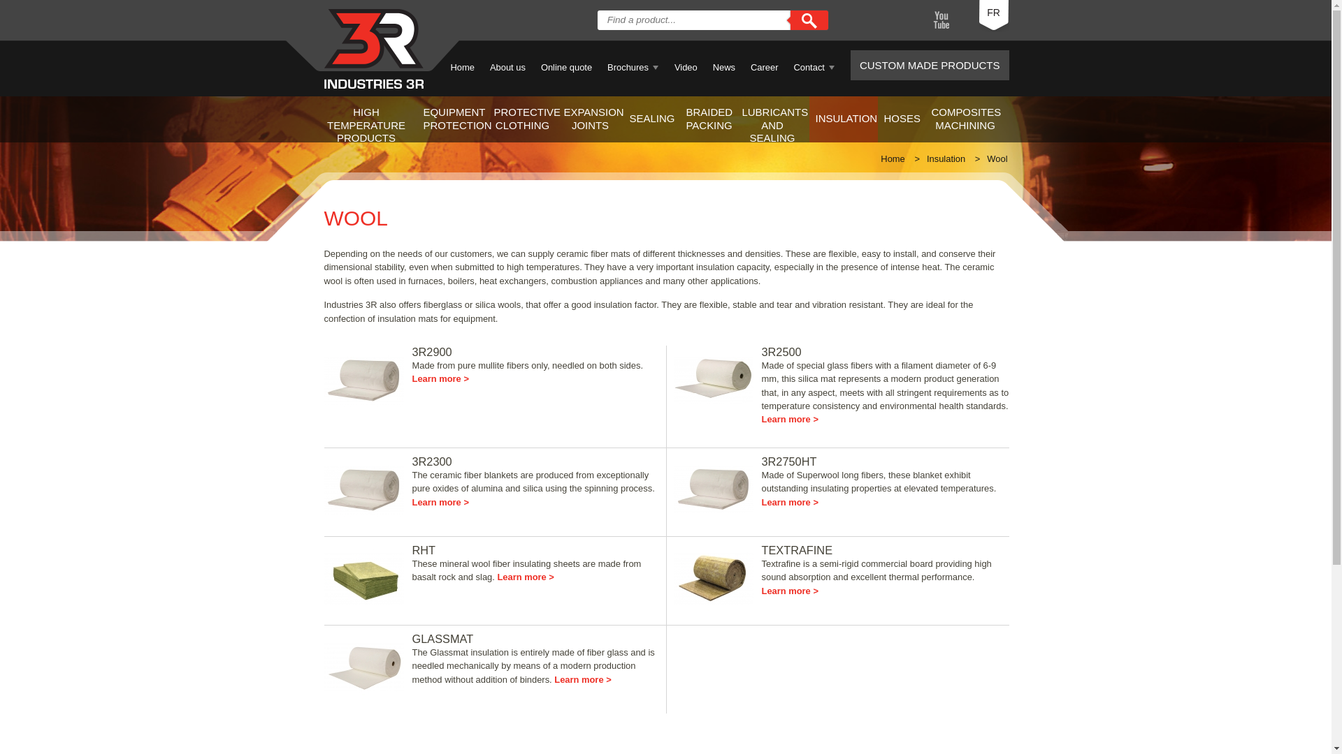  Describe the element at coordinates (461, 66) in the screenshot. I see `Home` at that location.